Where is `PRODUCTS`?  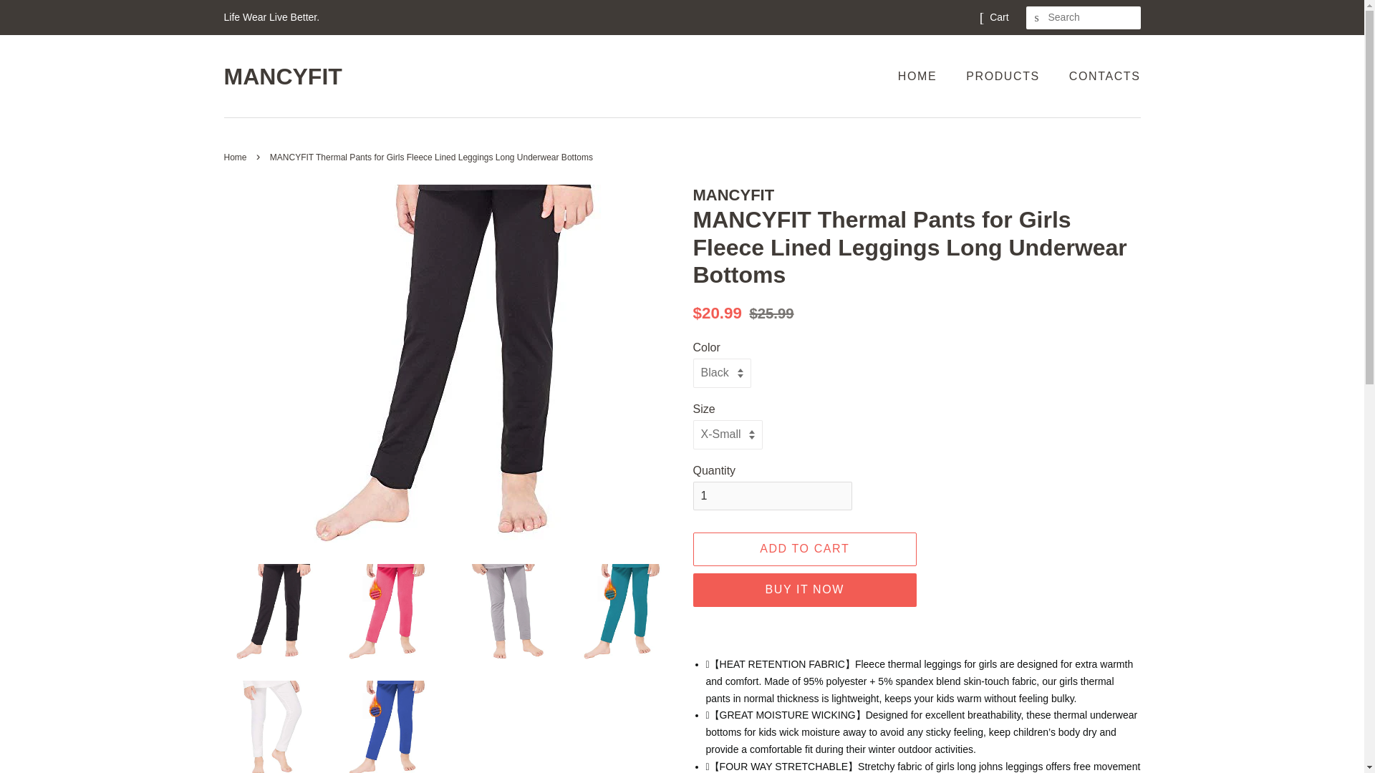 PRODUCTS is located at coordinates (1005, 76).